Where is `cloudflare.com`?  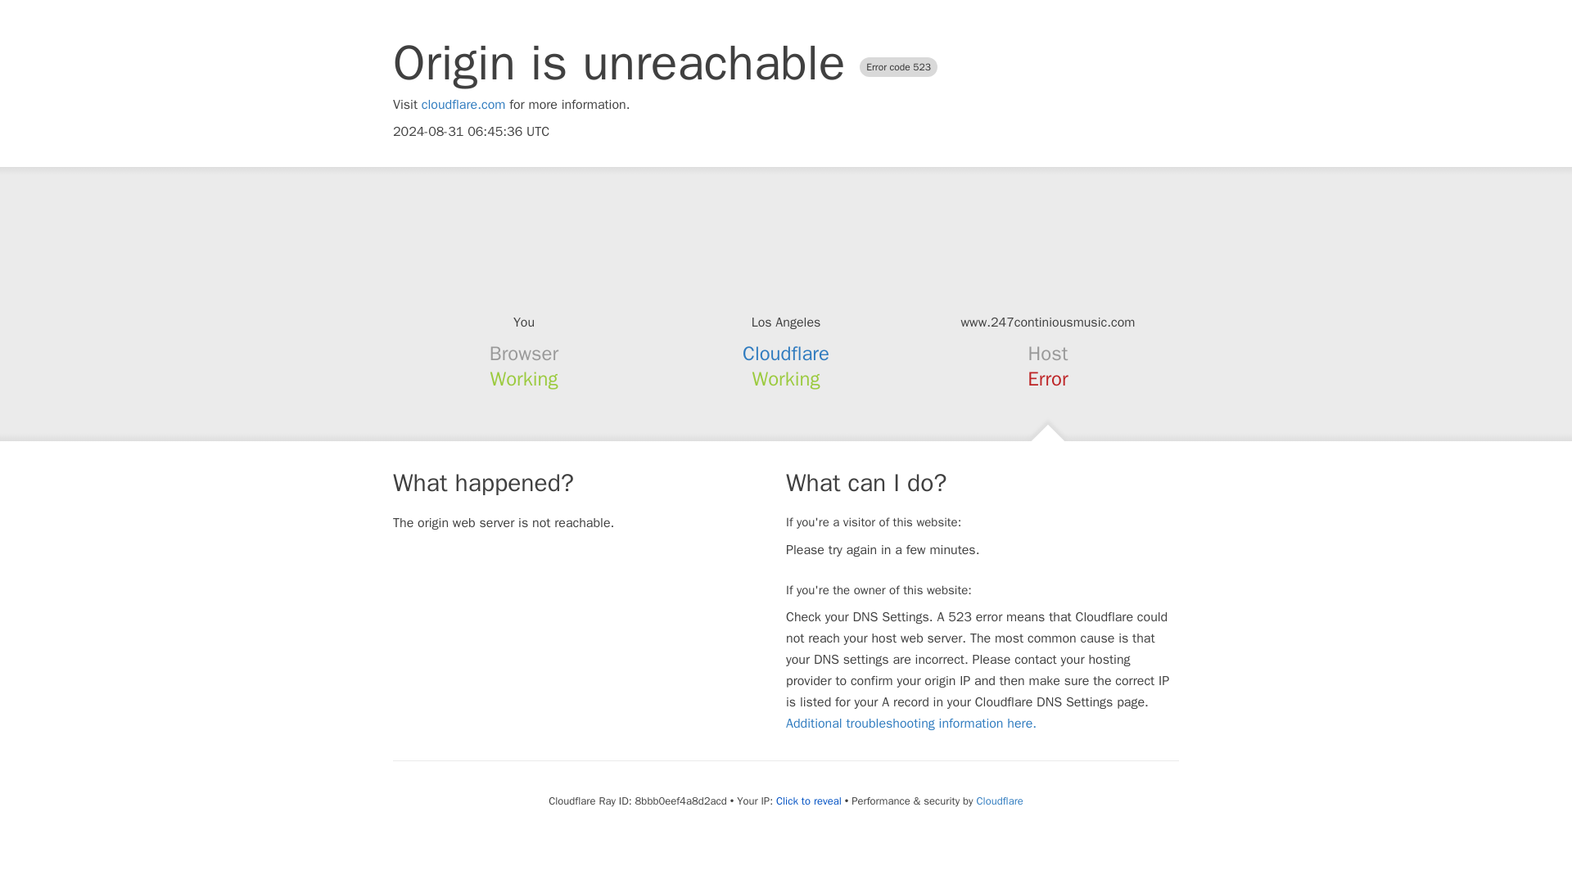 cloudflare.com is located at coordinates (463, 105).